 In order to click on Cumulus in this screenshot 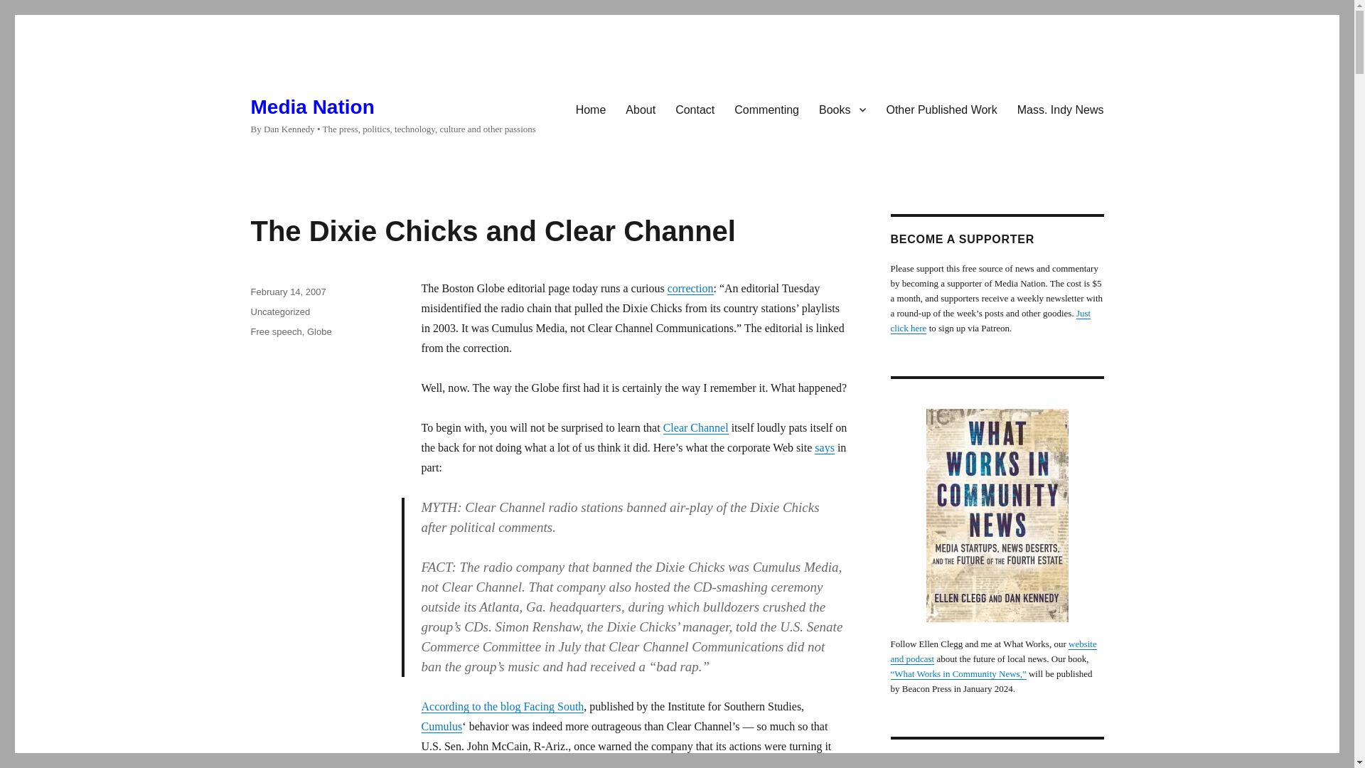, I will do `click(441, 727)`.